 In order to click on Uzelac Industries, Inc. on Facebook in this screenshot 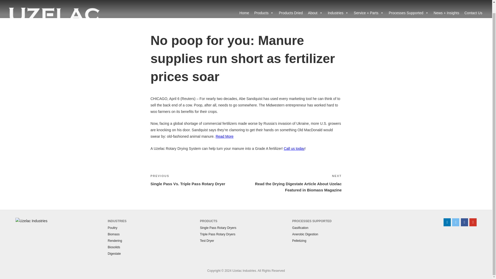, I will do `click(464, 222)`.